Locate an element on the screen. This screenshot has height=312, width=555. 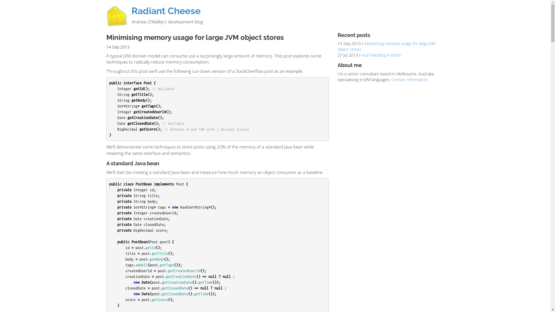
Minimising memory usage for large JVM object stores is located at coordinates (386, 46).